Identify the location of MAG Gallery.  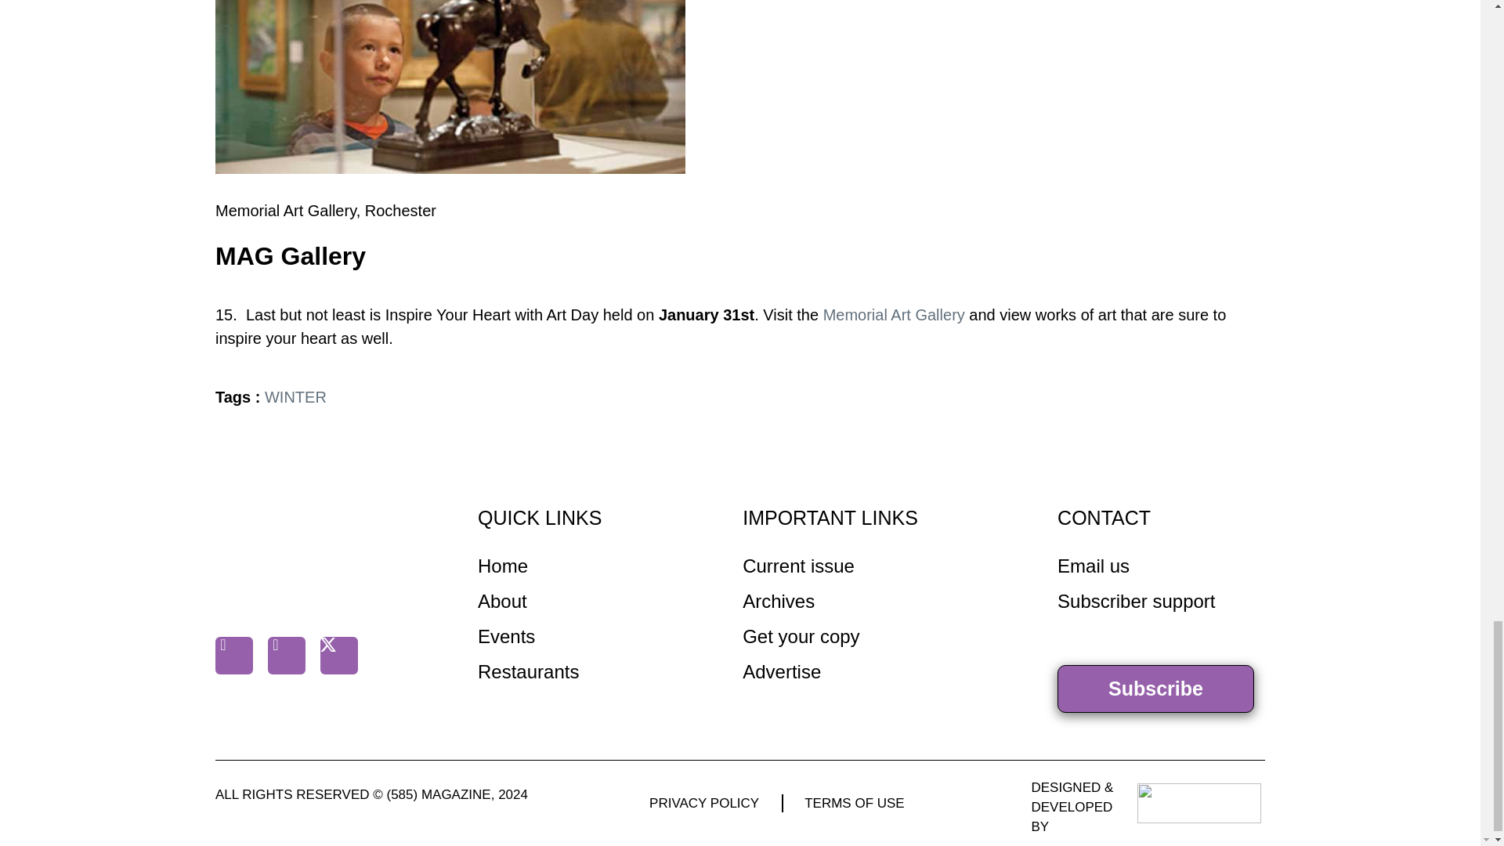
(450, 87).